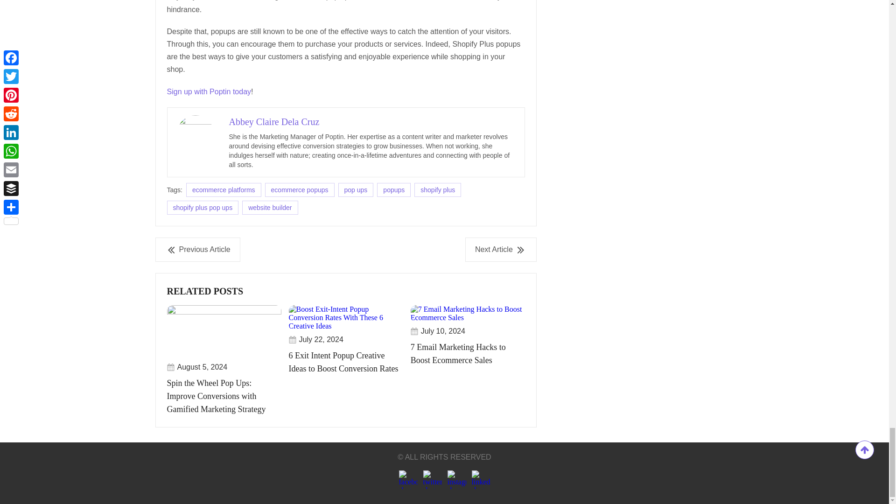 The width and height of the screenshot is (896, 504). What do you see at coordinates (468, 340) in the screenshot?
I see `7 Email Marketing Hacks to Boost Ecommerce Sales` at bounding box center [468, 340].